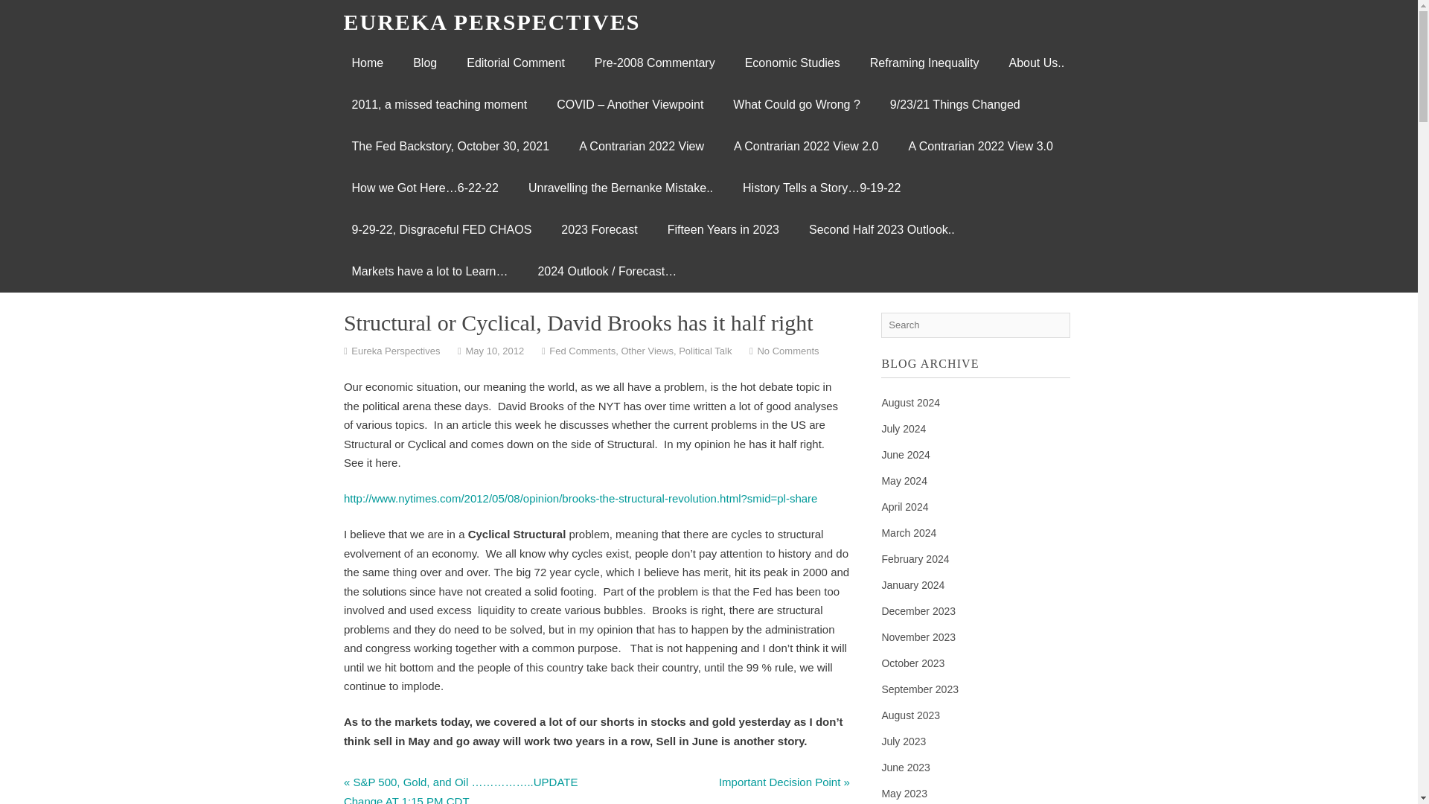  What do you see at coordinates (882, 229) in the screenshot?
I see `Second Half 2023 Outlook..` at bounding box center [882, 229].